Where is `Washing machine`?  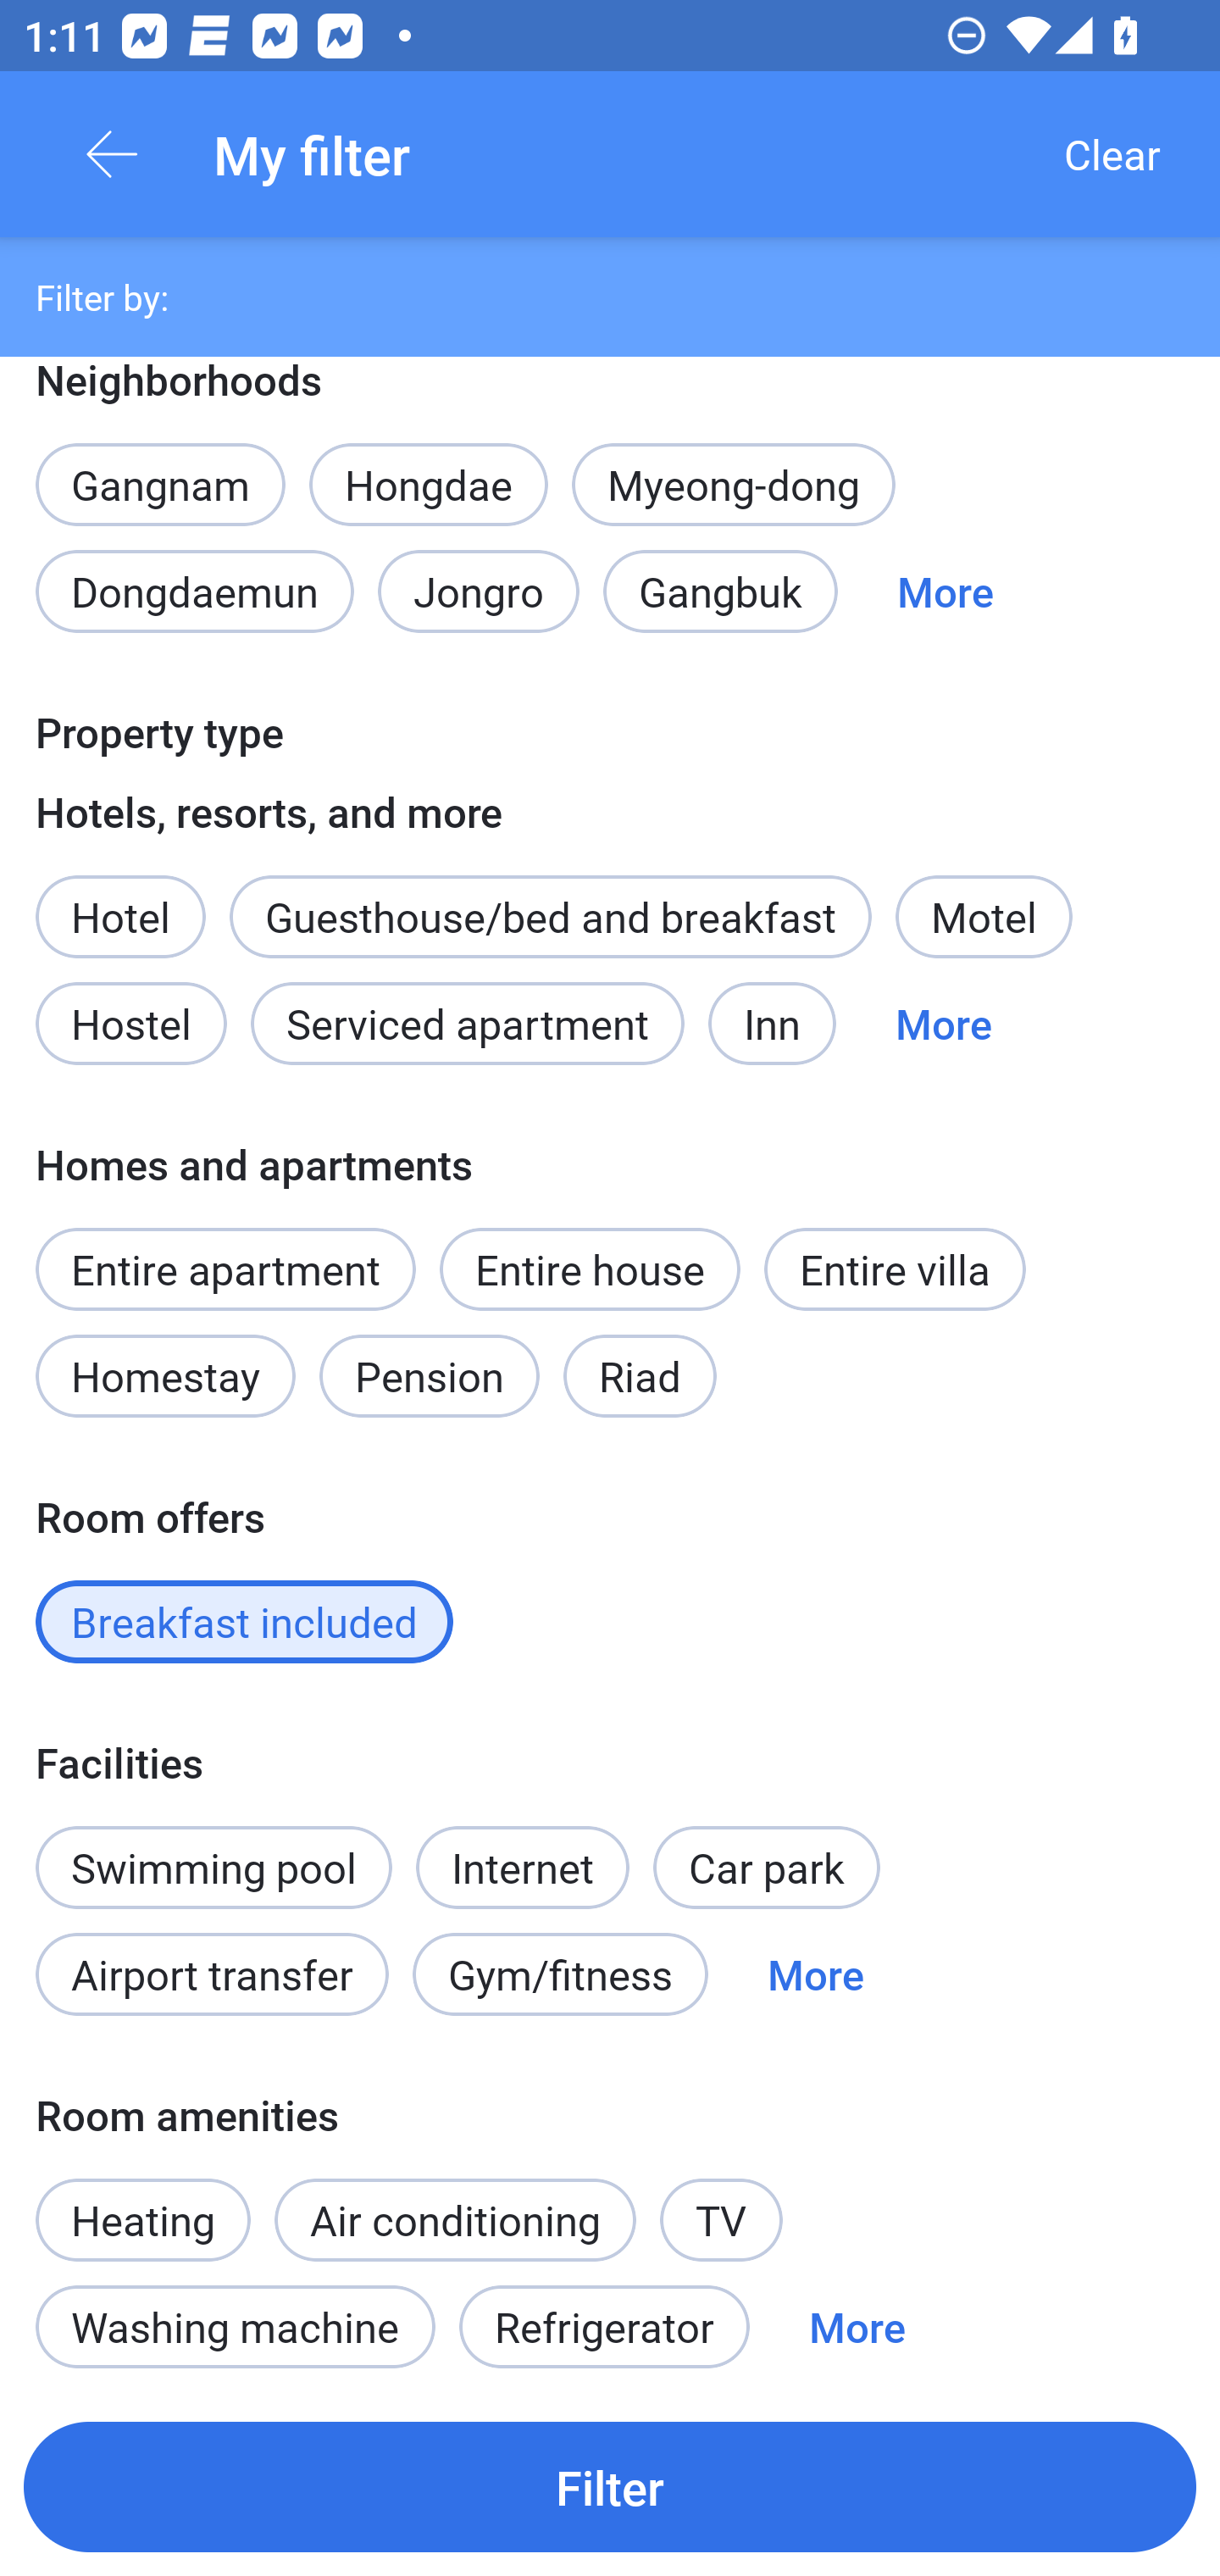 Washing machine is located at coordinates (236, 2327).